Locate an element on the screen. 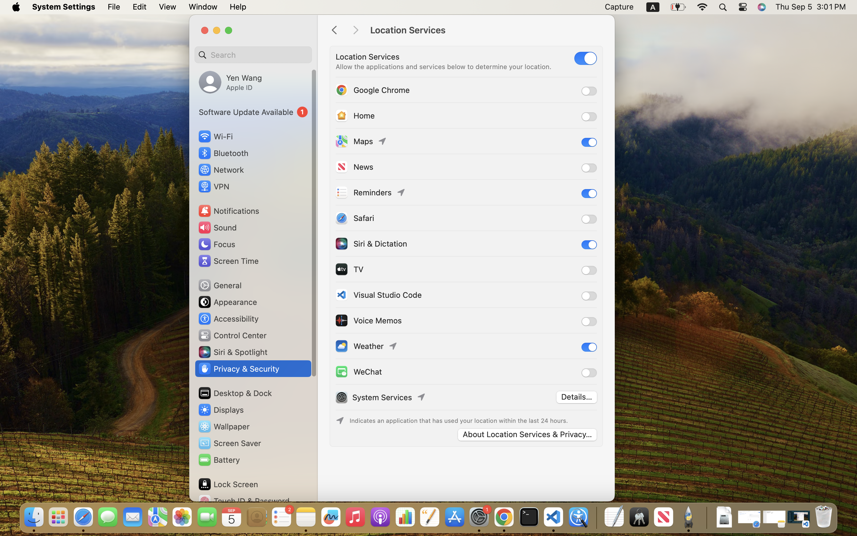  Visual Studio Code is located at coordinates (378, 295).